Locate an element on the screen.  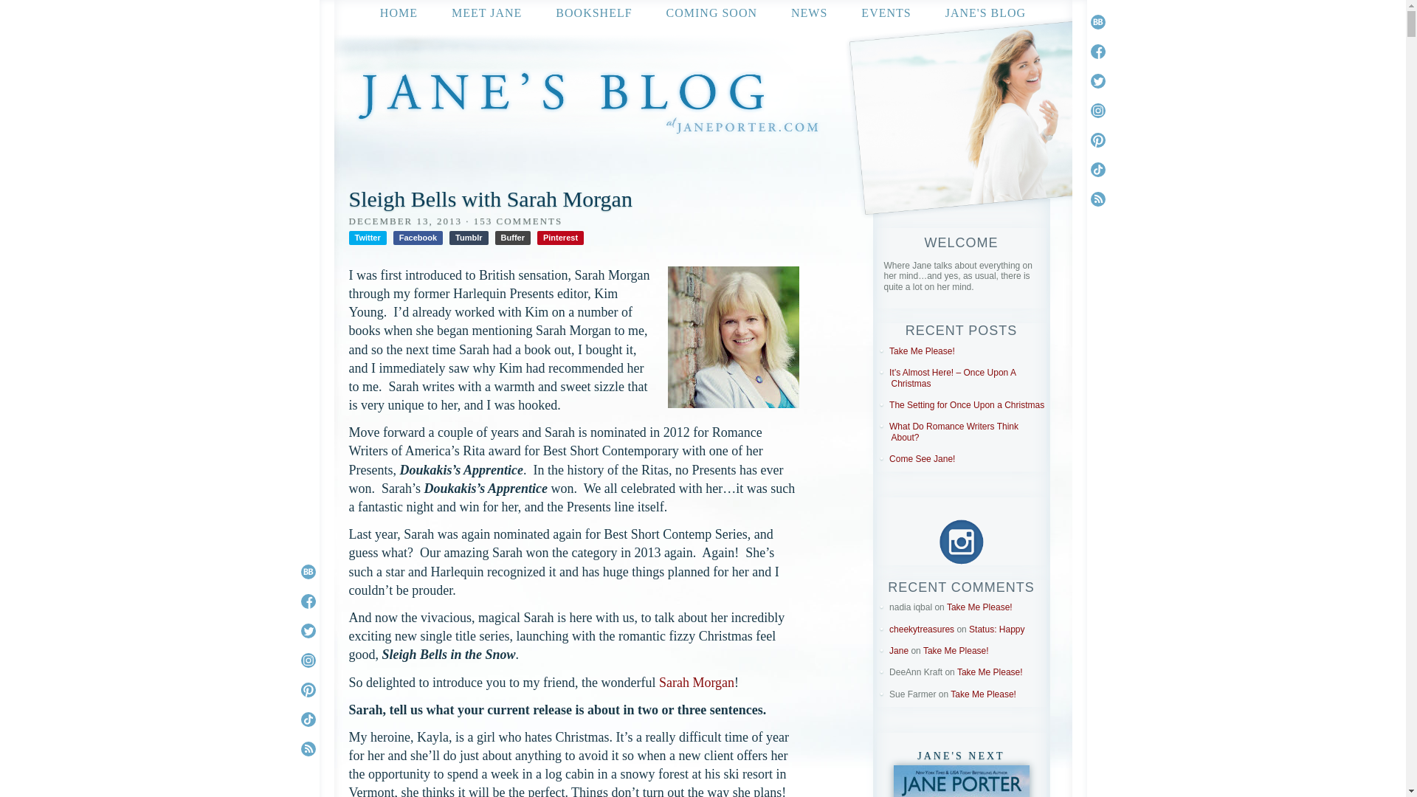
COMING SOON is located at coordinates (711, 12).